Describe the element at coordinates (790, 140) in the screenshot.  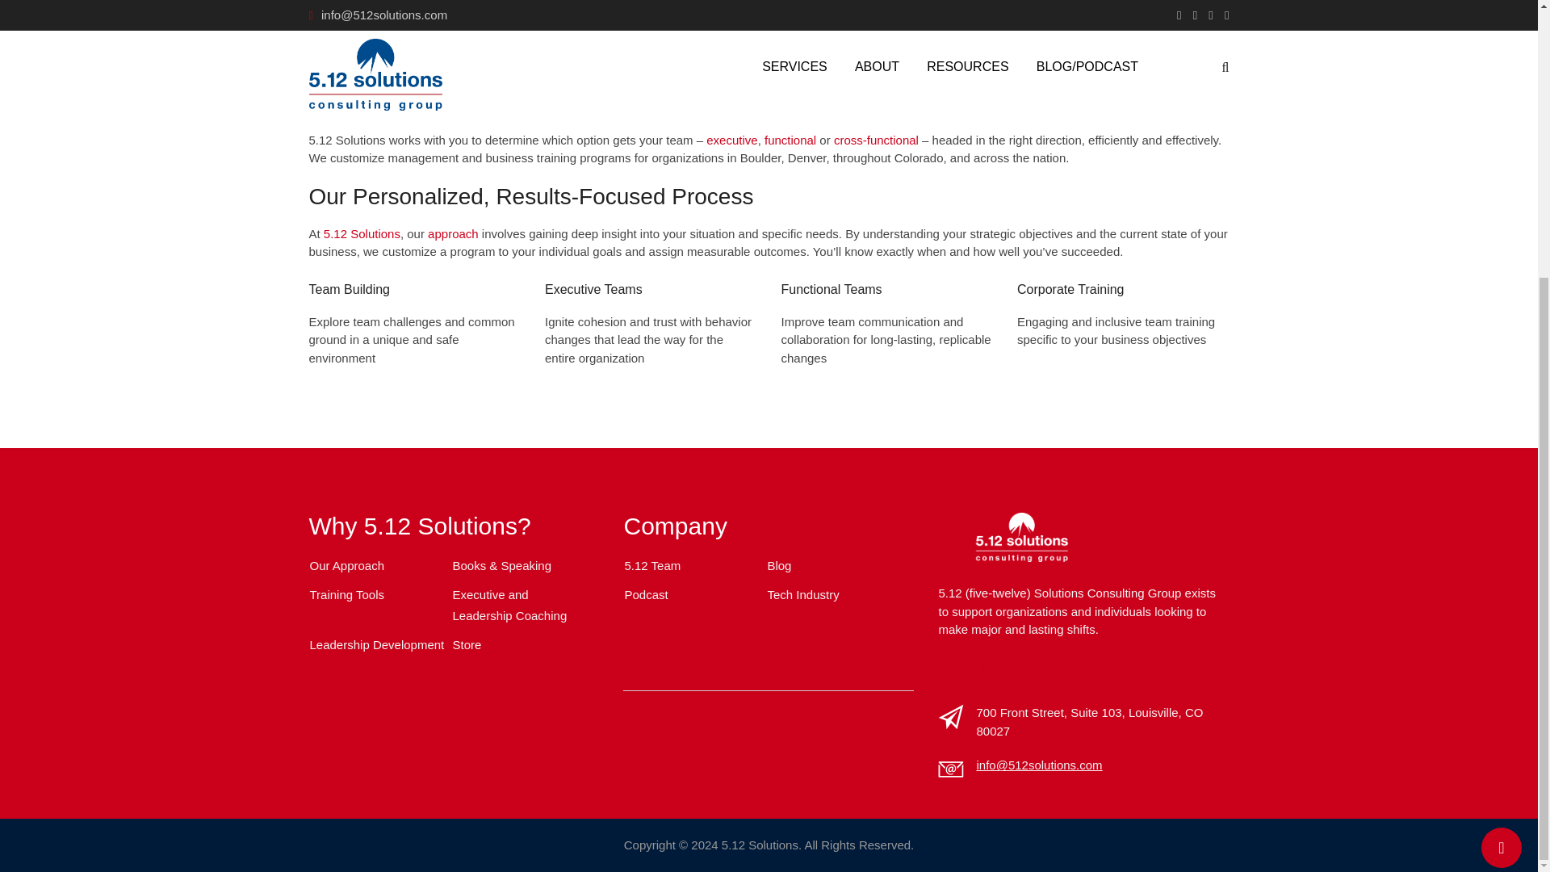
I see `functional` at that location.